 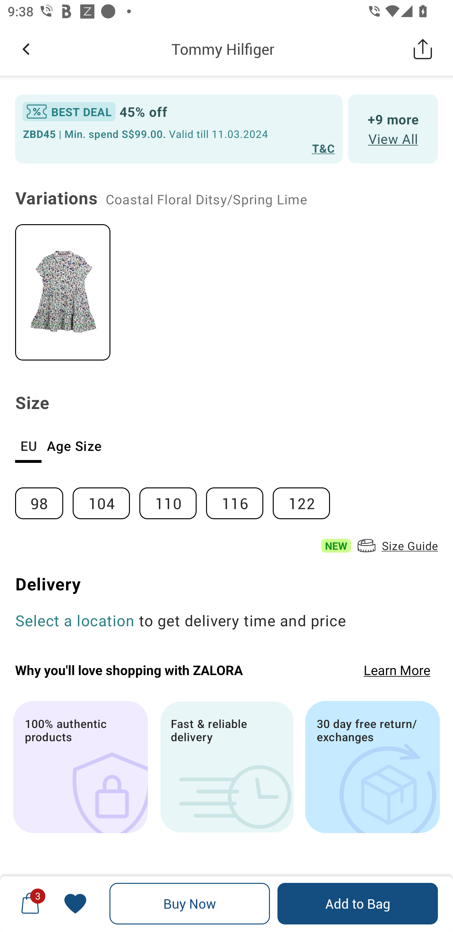 I want to click on 3, so click(x=30, y=903).